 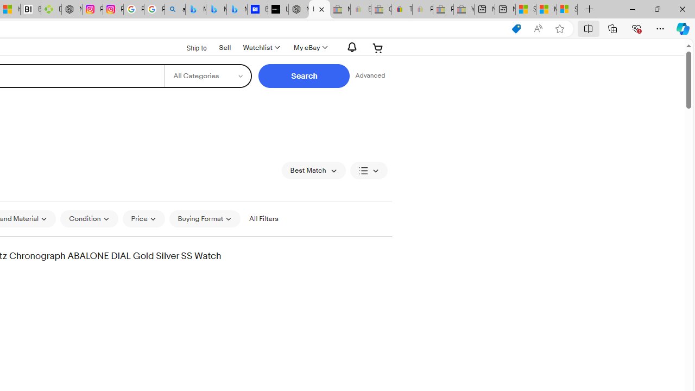 I want to click on Advanced Search, so click(x=370, y=76).